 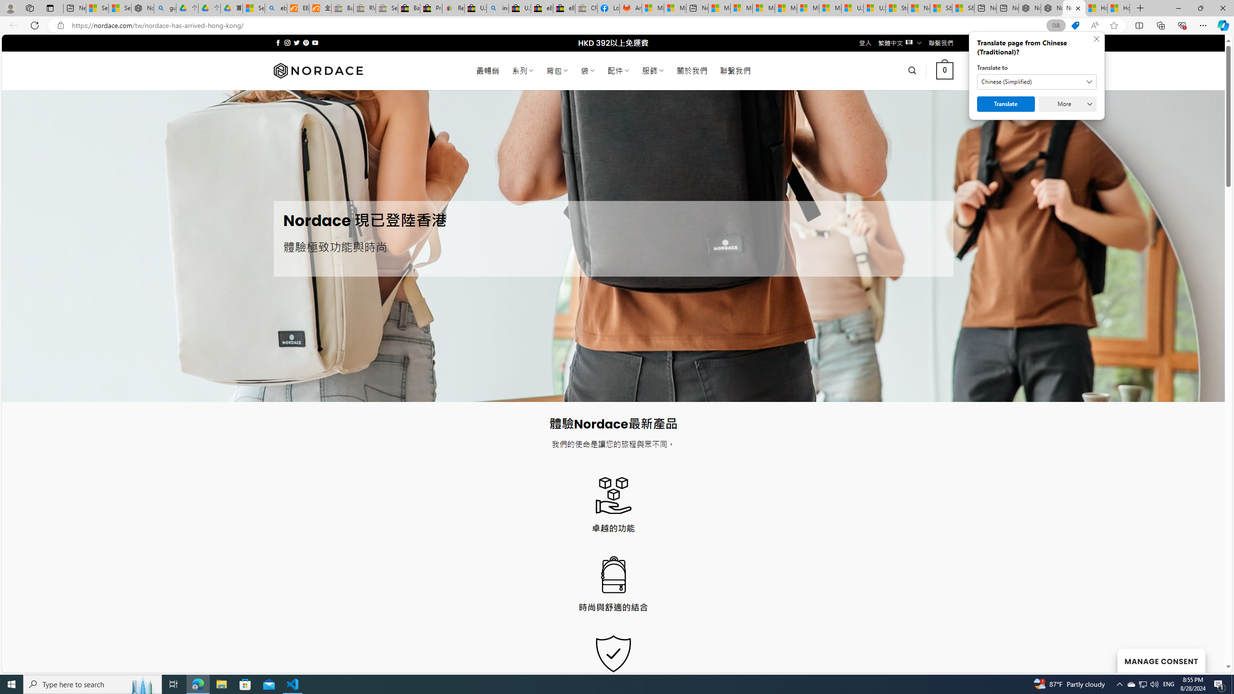 What do you see at coordinates (1118, 8) in the screenshot?
I see `How to Use a Monitor With Your Closed Laptop` at bounding box center [1118, 8].